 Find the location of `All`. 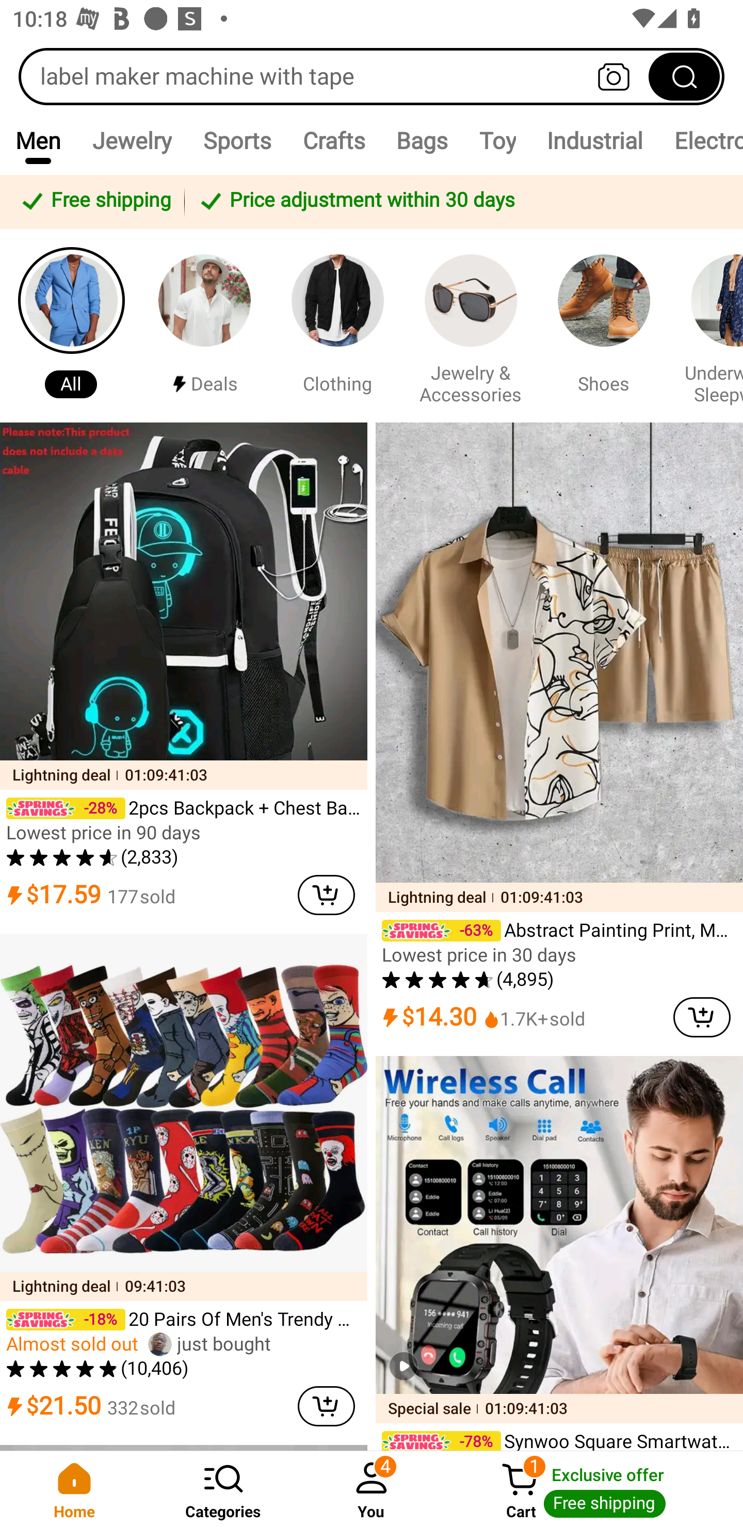

All is located at coordinates (71, 325).